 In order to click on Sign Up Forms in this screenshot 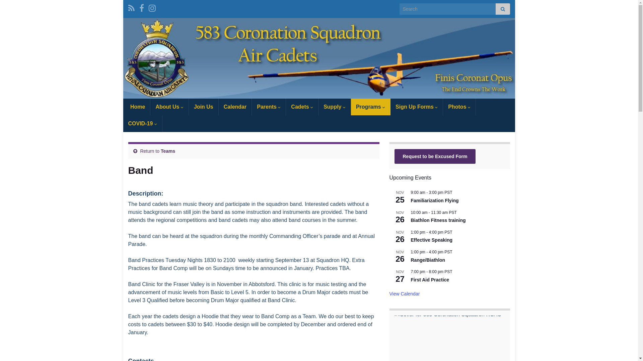, I will do `click(417, 107)`.